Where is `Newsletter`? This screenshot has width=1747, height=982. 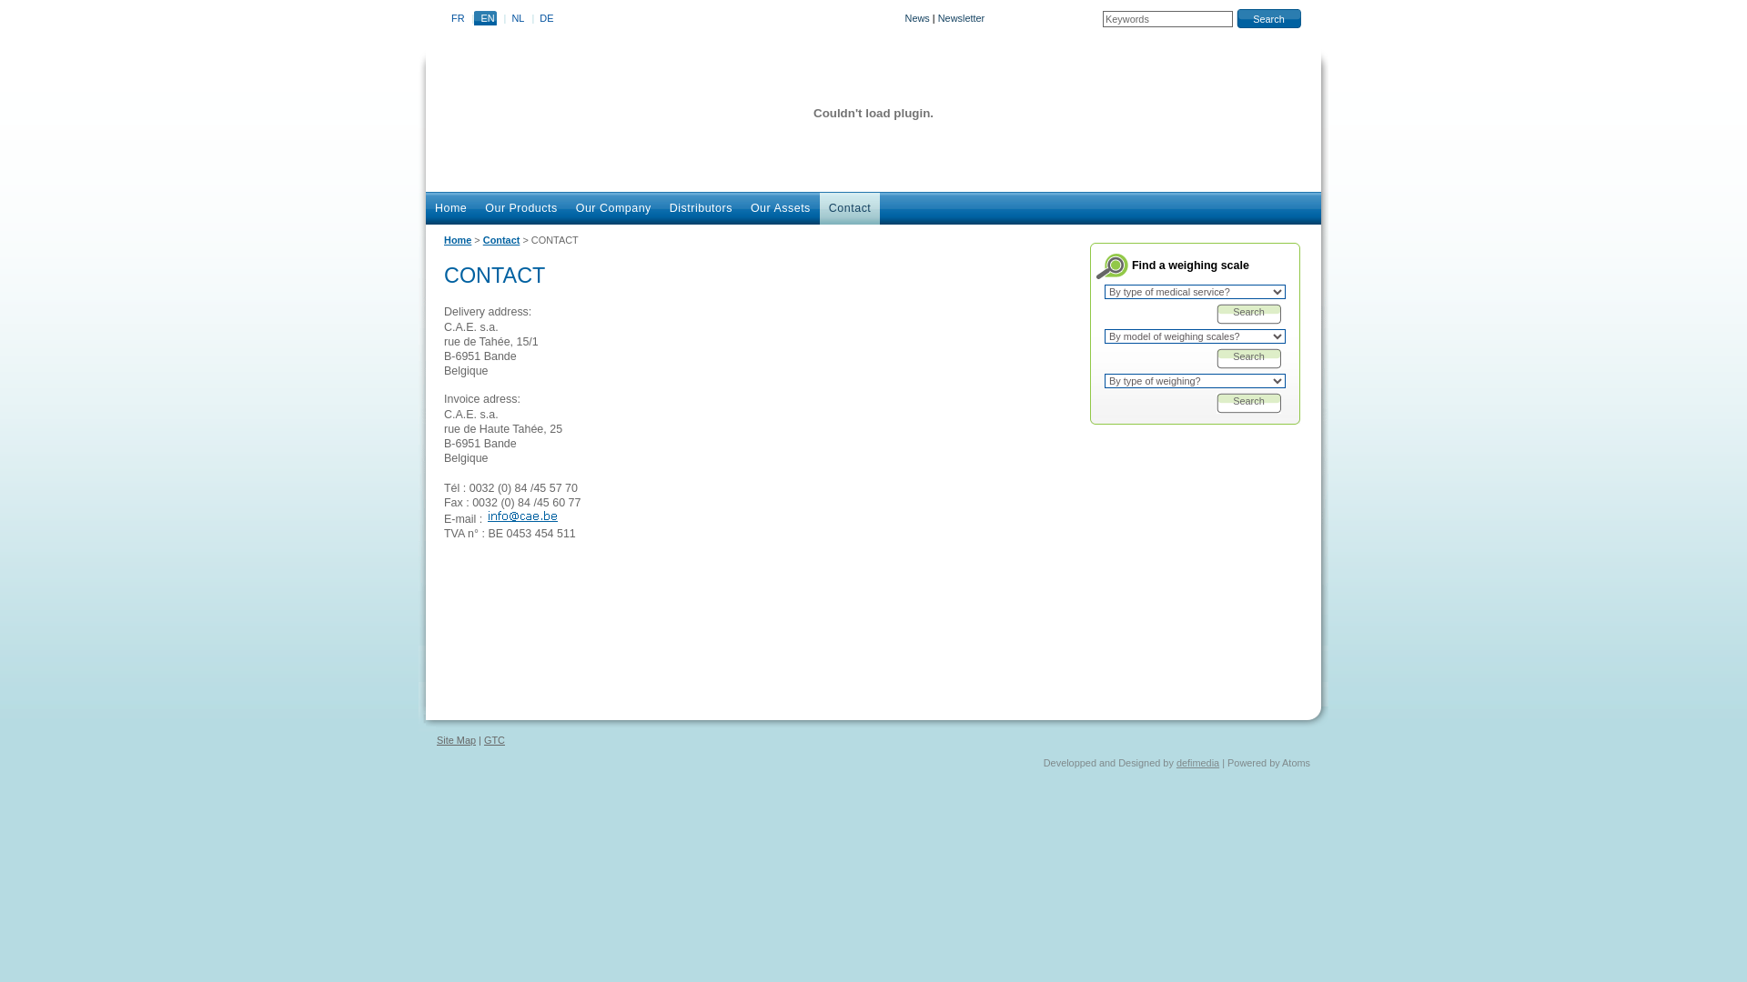
Newsletter is located at coordinates (962, 18).